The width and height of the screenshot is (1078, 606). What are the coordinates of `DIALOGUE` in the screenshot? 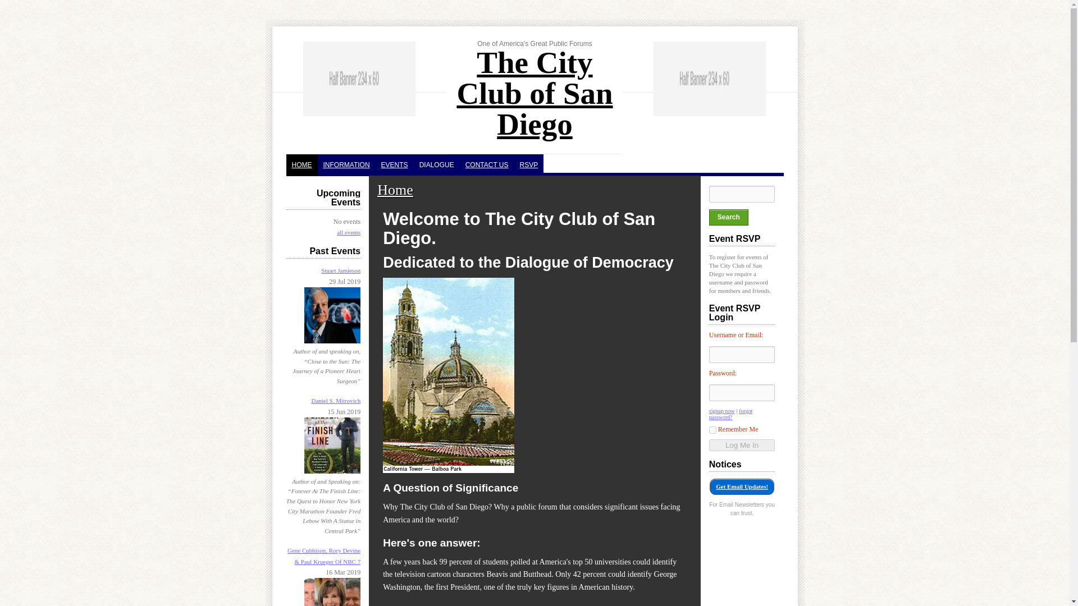 It's located at (437, 165).